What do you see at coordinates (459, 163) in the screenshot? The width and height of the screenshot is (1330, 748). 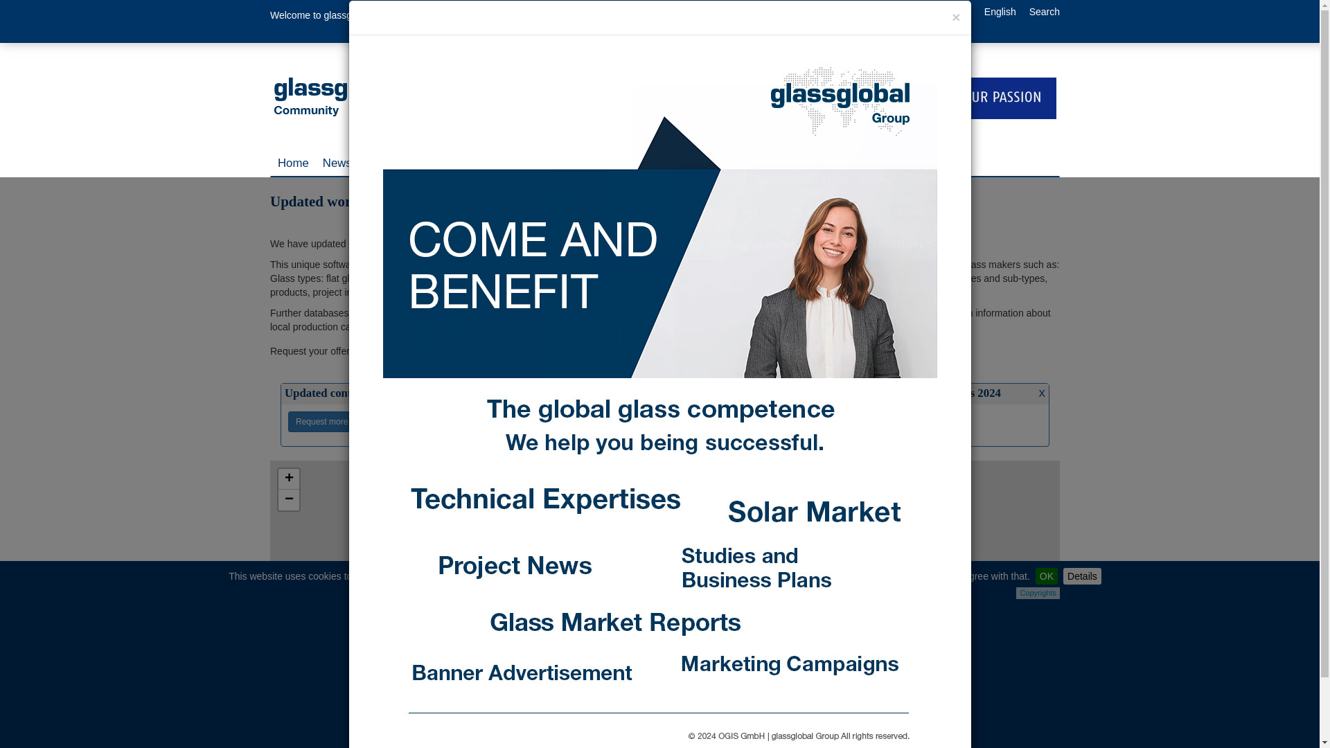 I see `Projects` at bounding box center [459, 163].